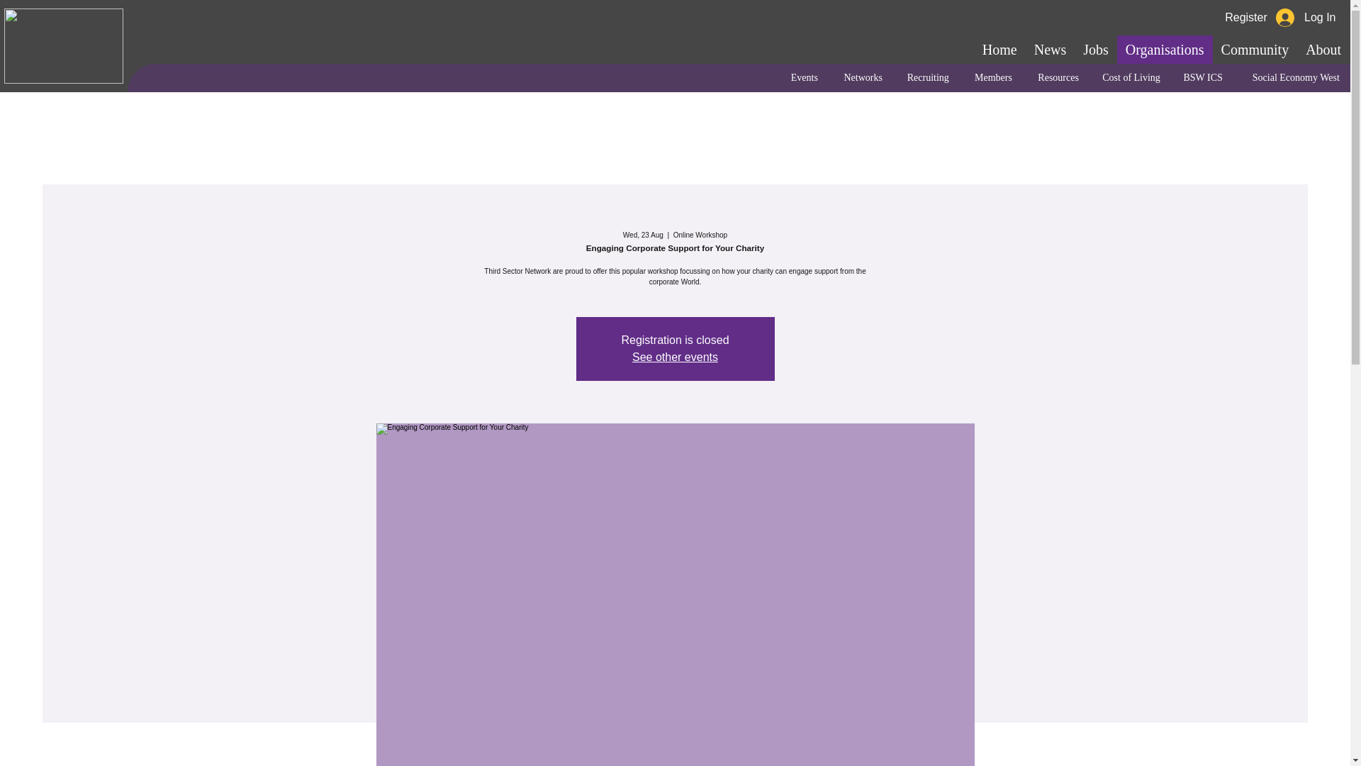 This screenshot has height=766, width=1361. I want to click on Resources, so click(1056, 77).